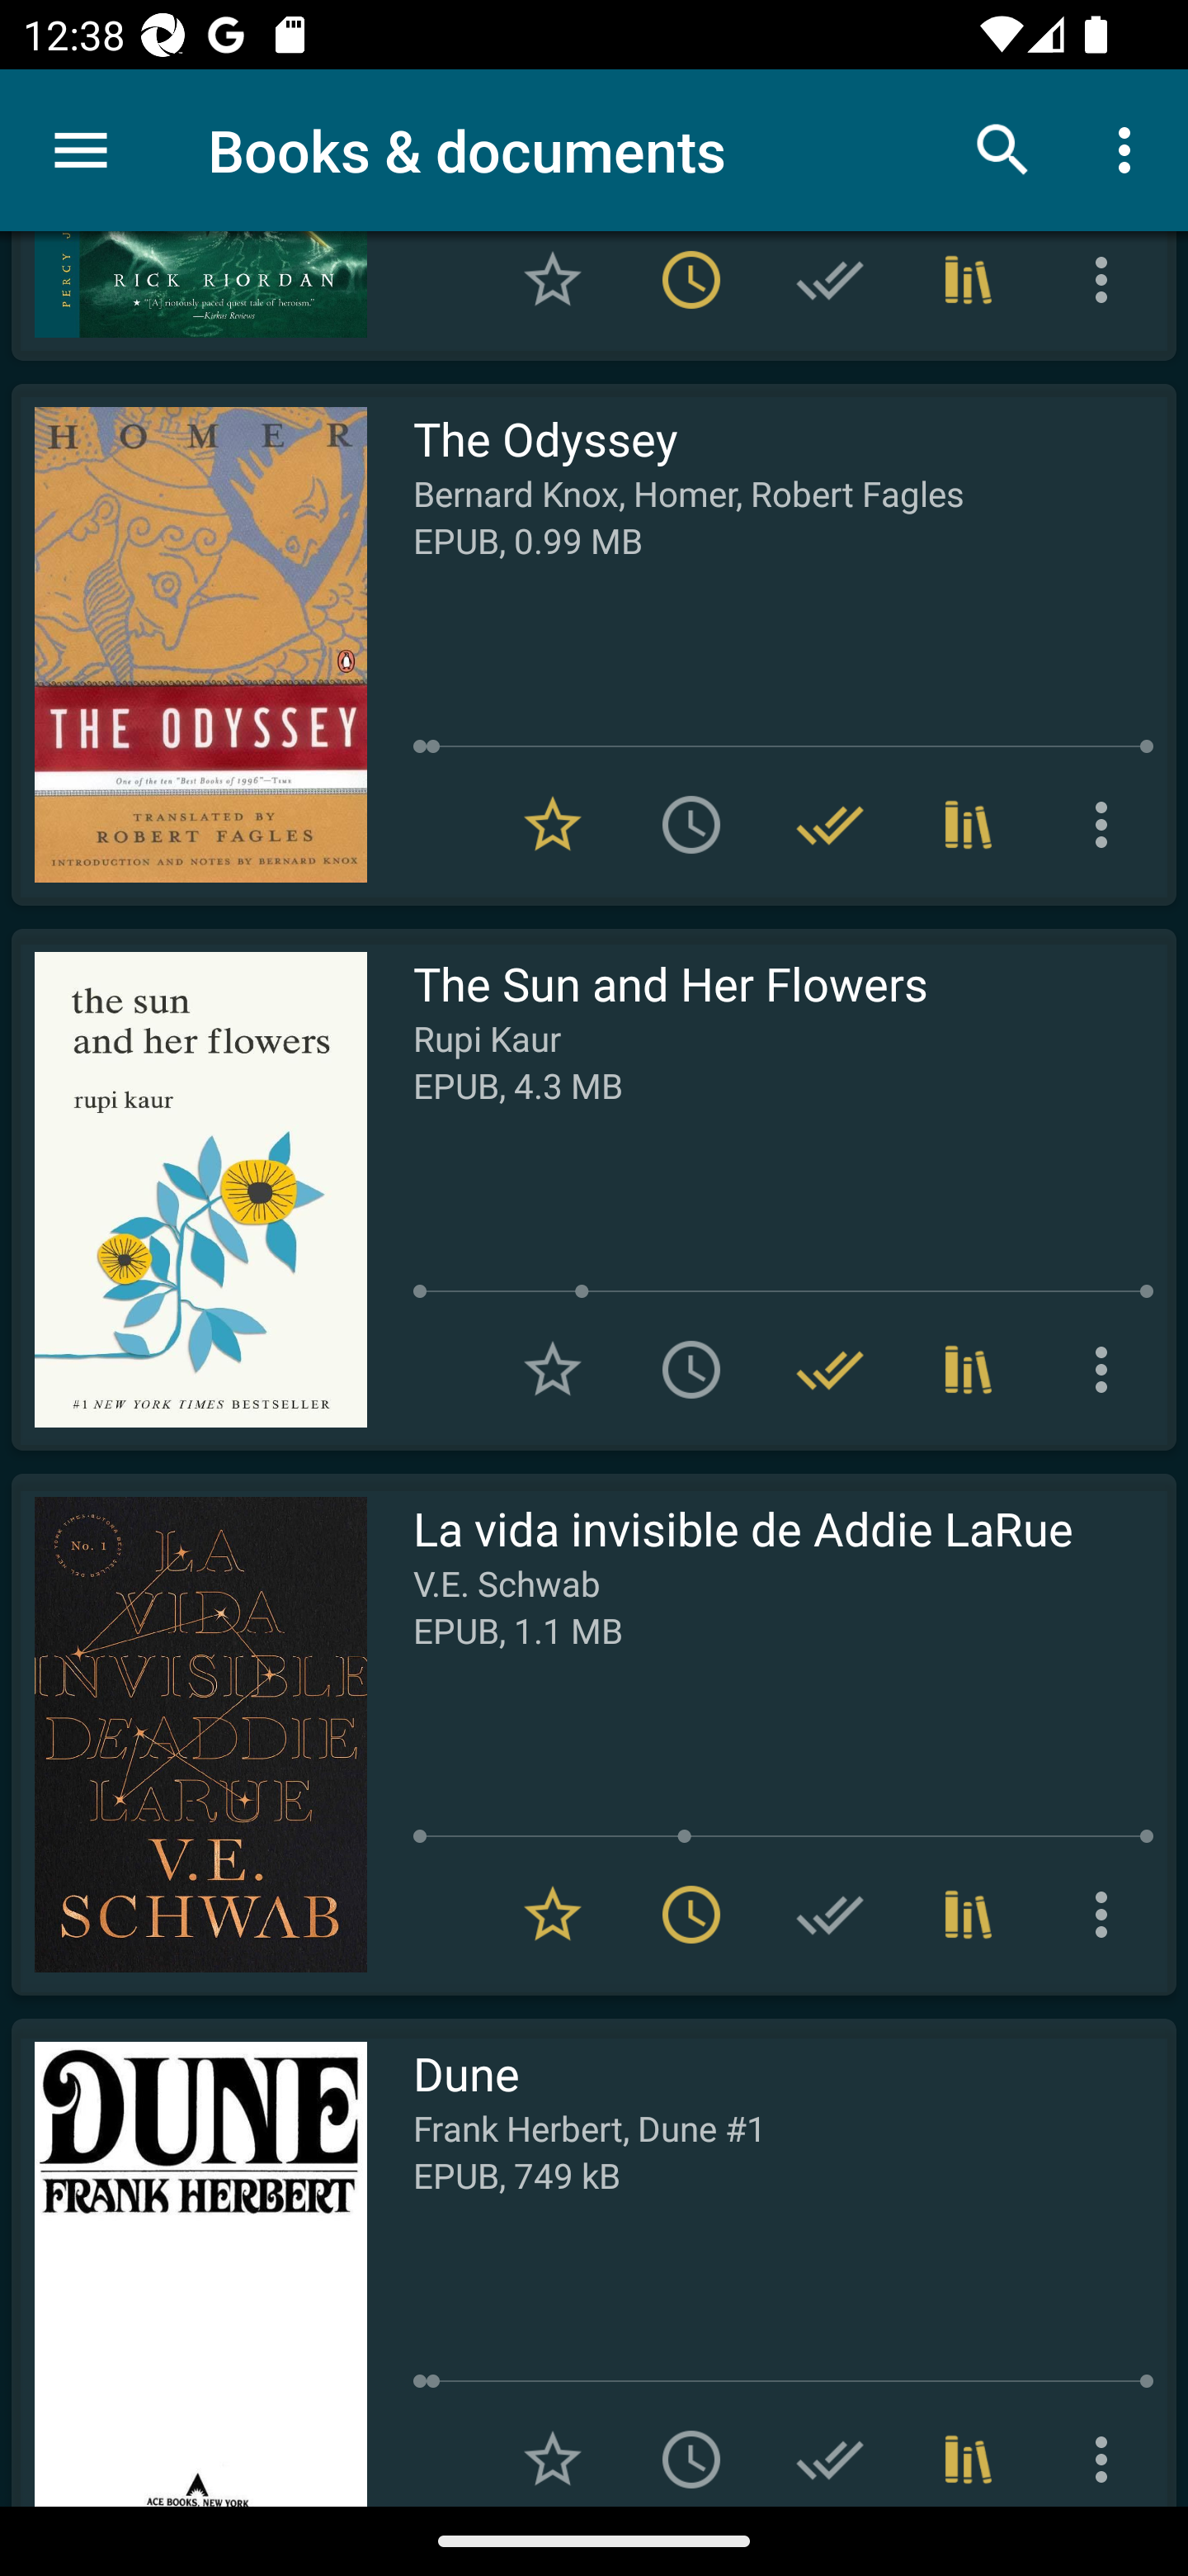 This screenshot has height=2576, width=1188. What do you see at coordinates (830, 824) in the screenshot?
I see `Remove from Have read` at bounding box center [830, 824].